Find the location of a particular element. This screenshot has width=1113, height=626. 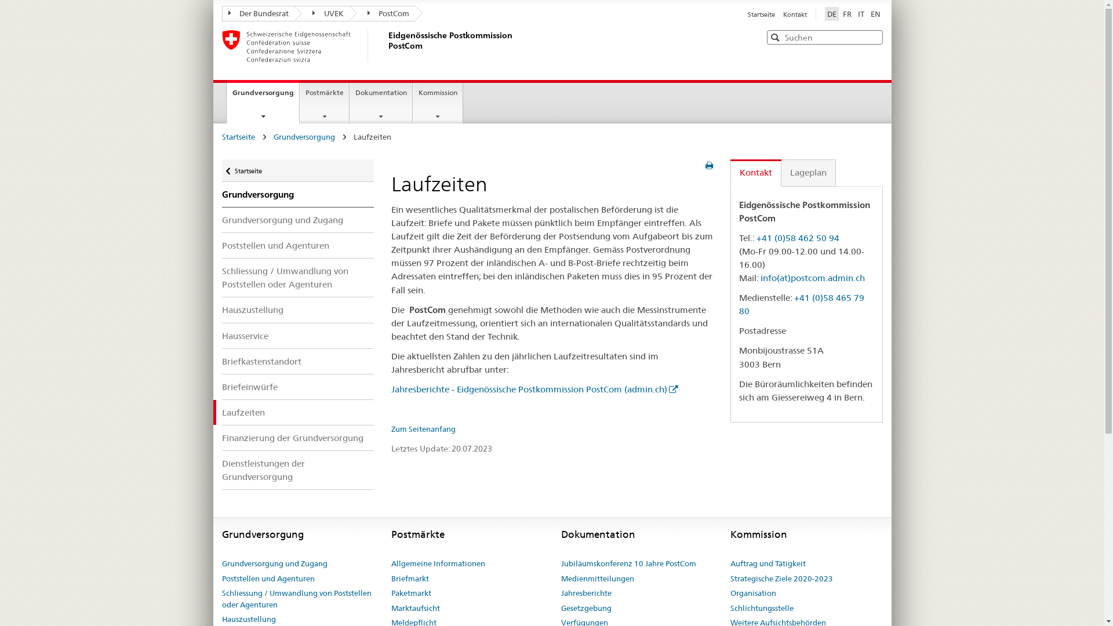

Grundversorgung is located at coordinates (298, 195).